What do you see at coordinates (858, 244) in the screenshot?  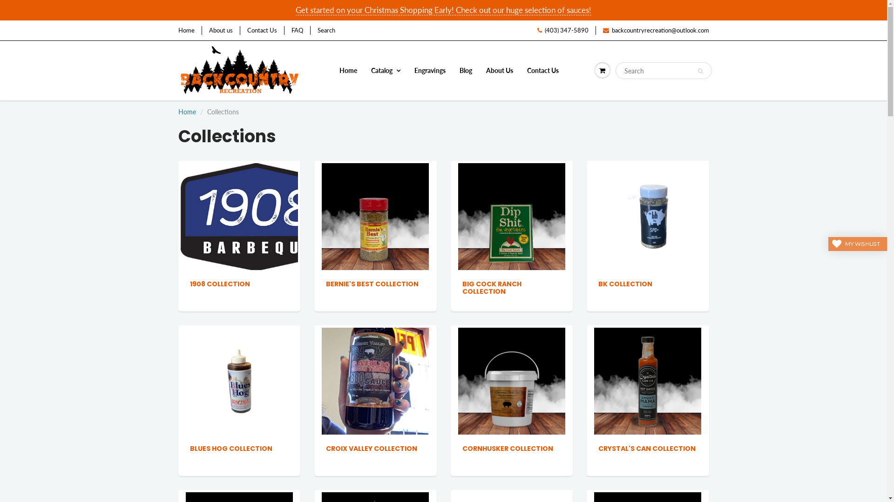 I see `MY WISHLIST` at bounding box center [858, 244].